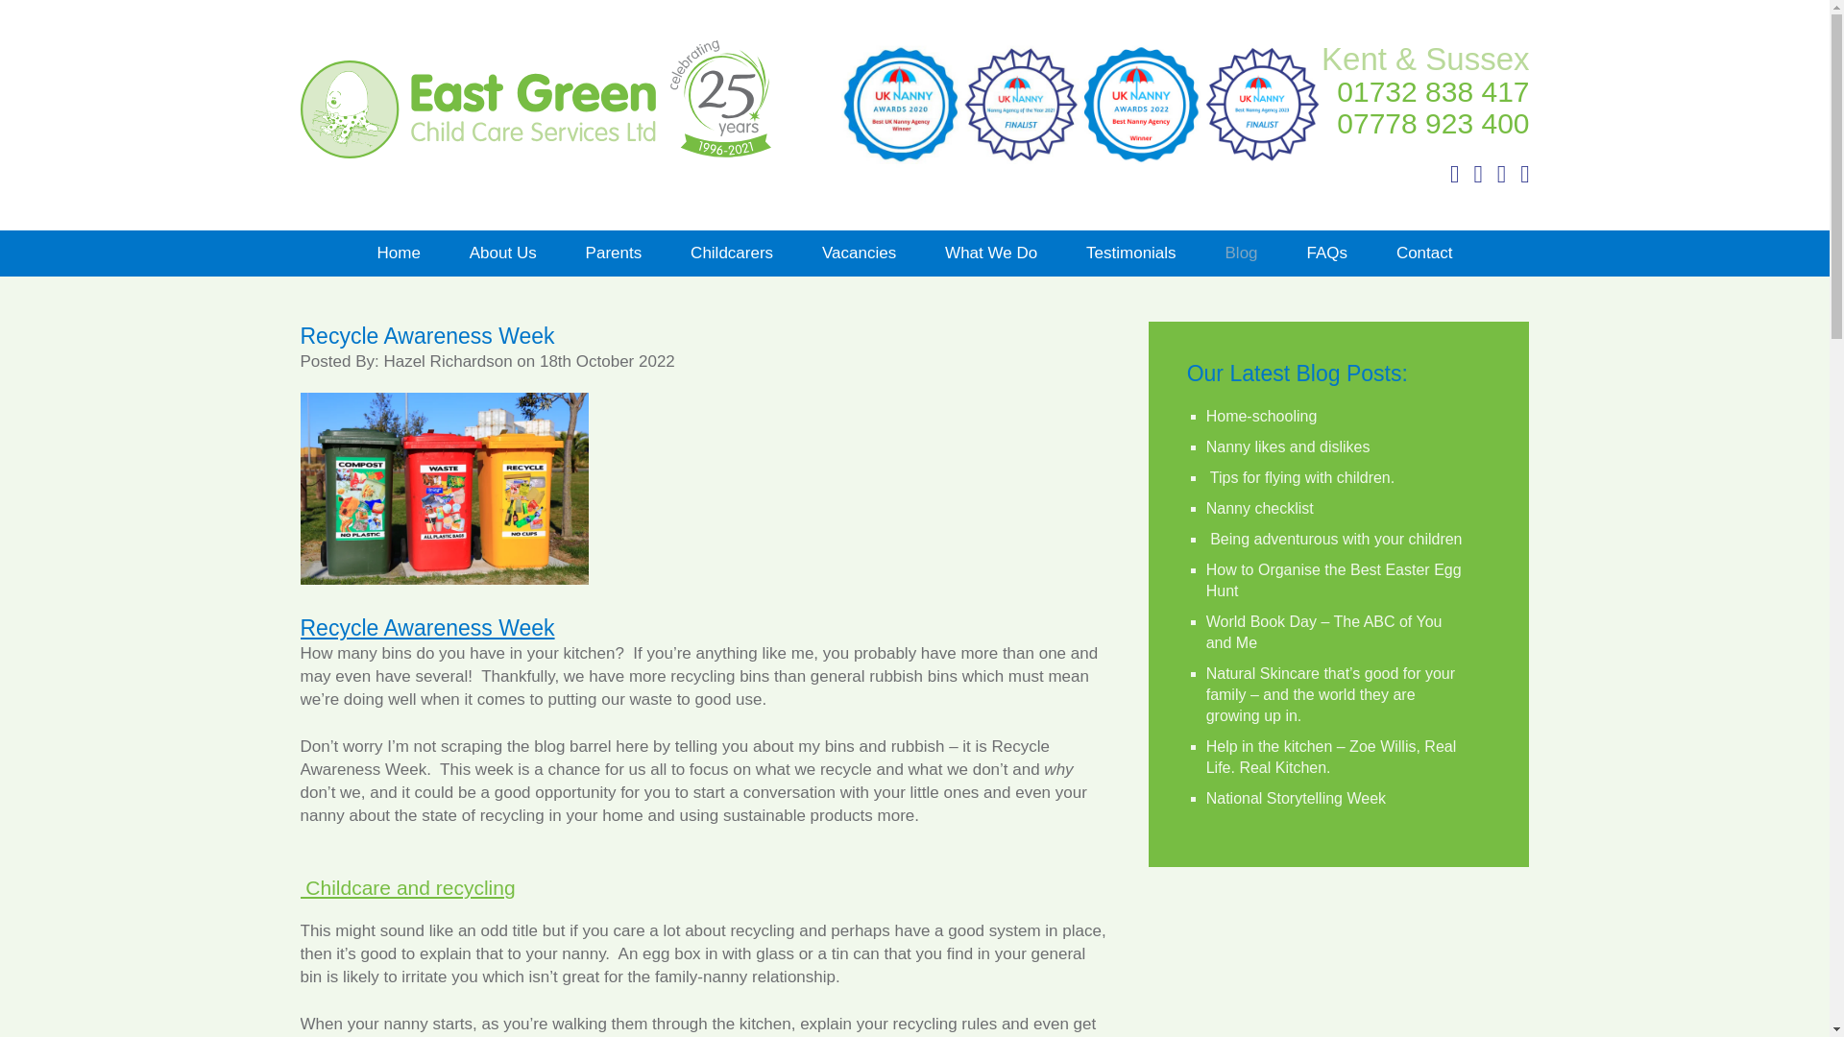 The image size is (1844, 1037). Describe the element at coordinates (398, 253) in the screenshot. I see `Home` at that location.